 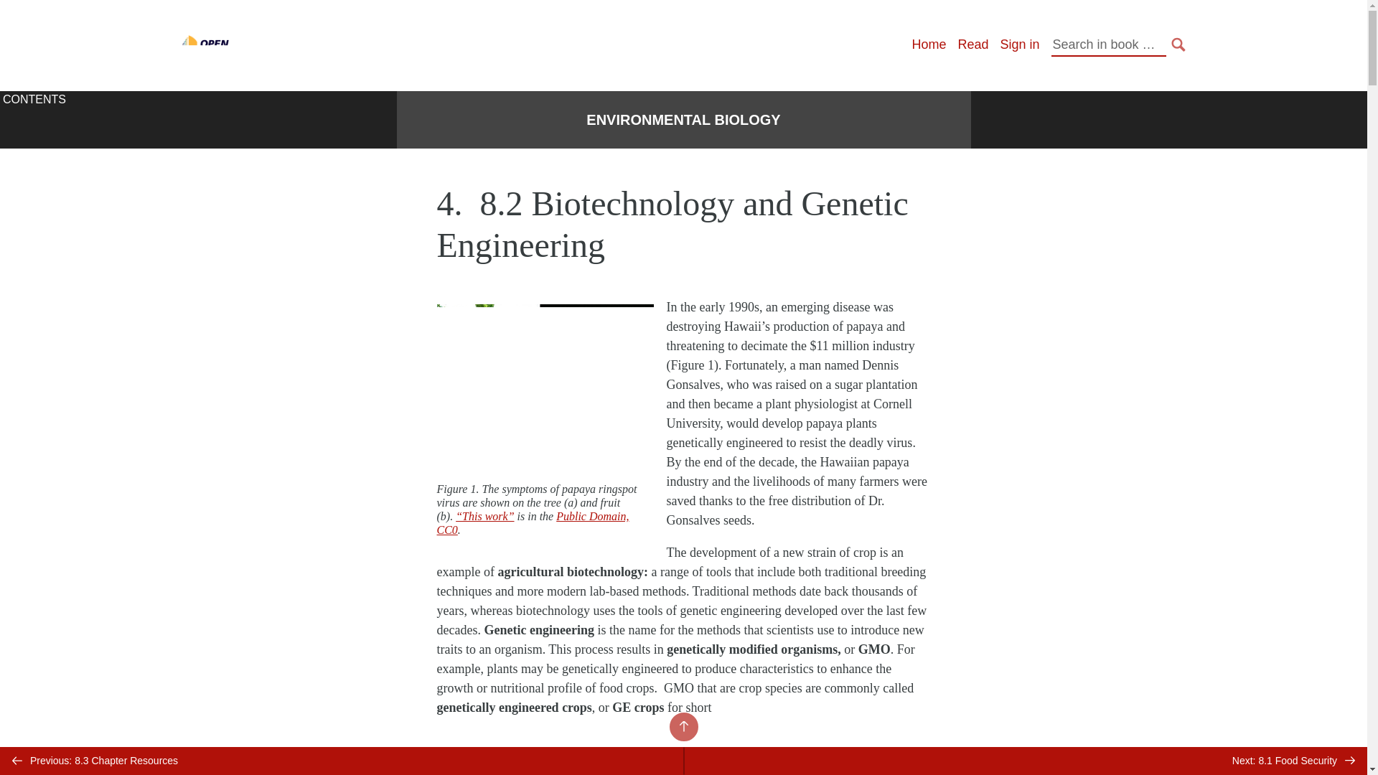 I want to click on Sign in, so click(x=1019, y=44).